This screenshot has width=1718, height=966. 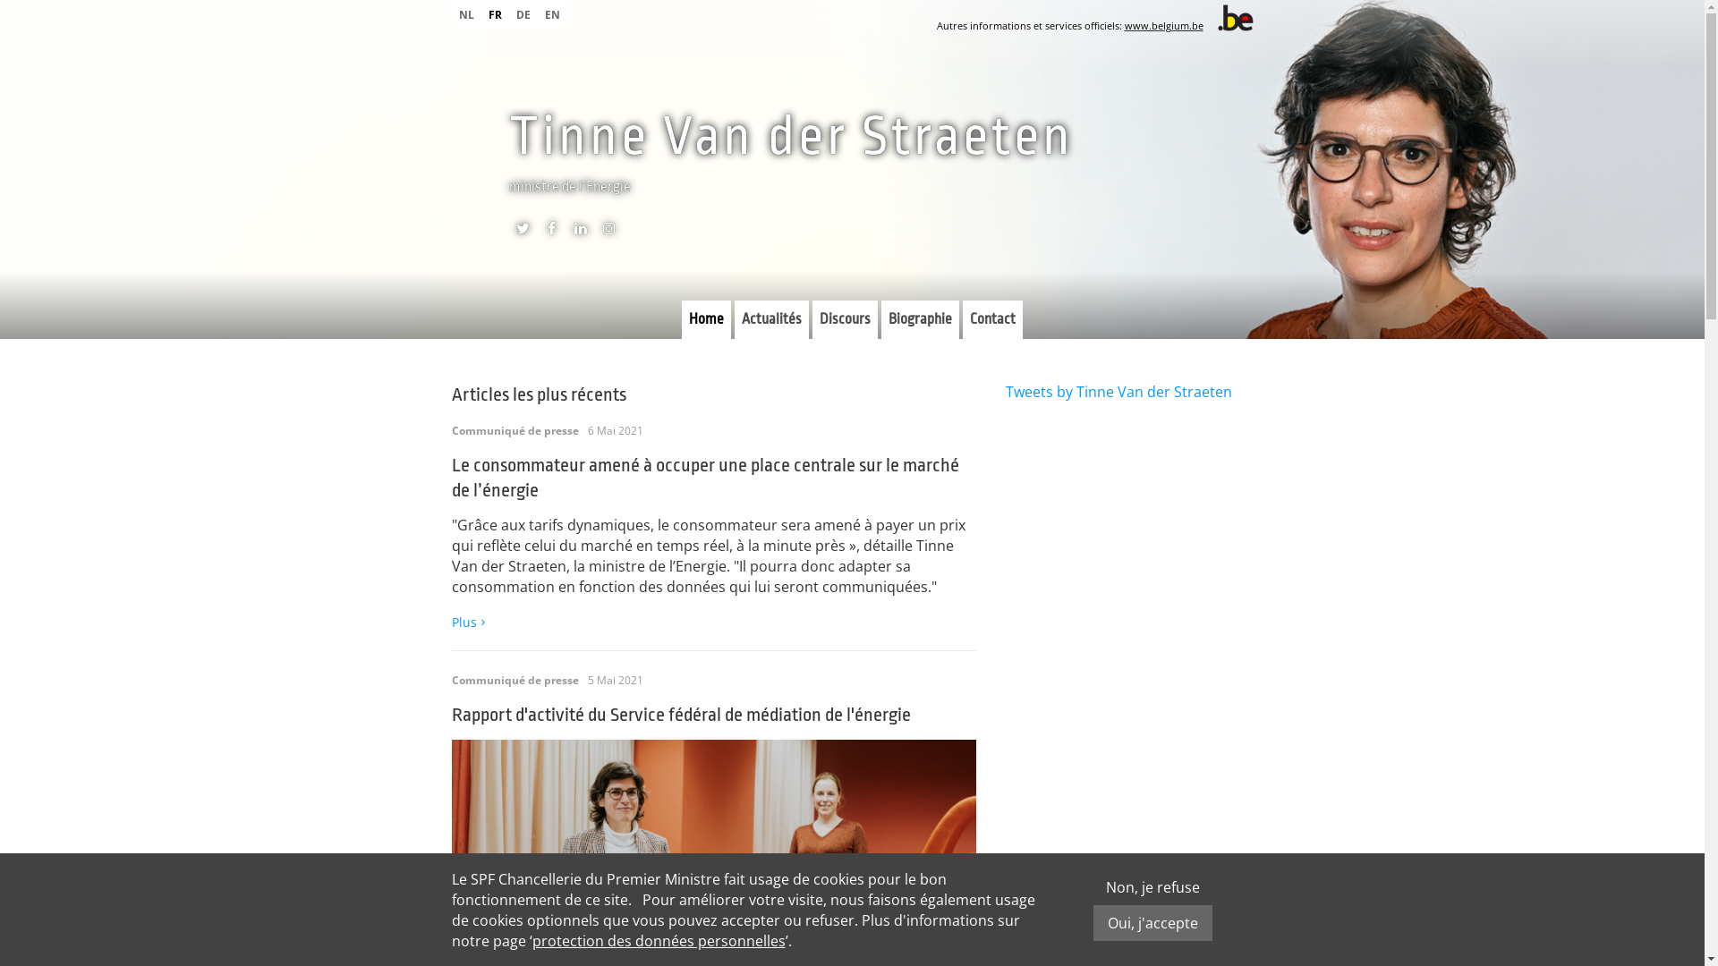 I want to click on FR, so click(x=496, y=13).